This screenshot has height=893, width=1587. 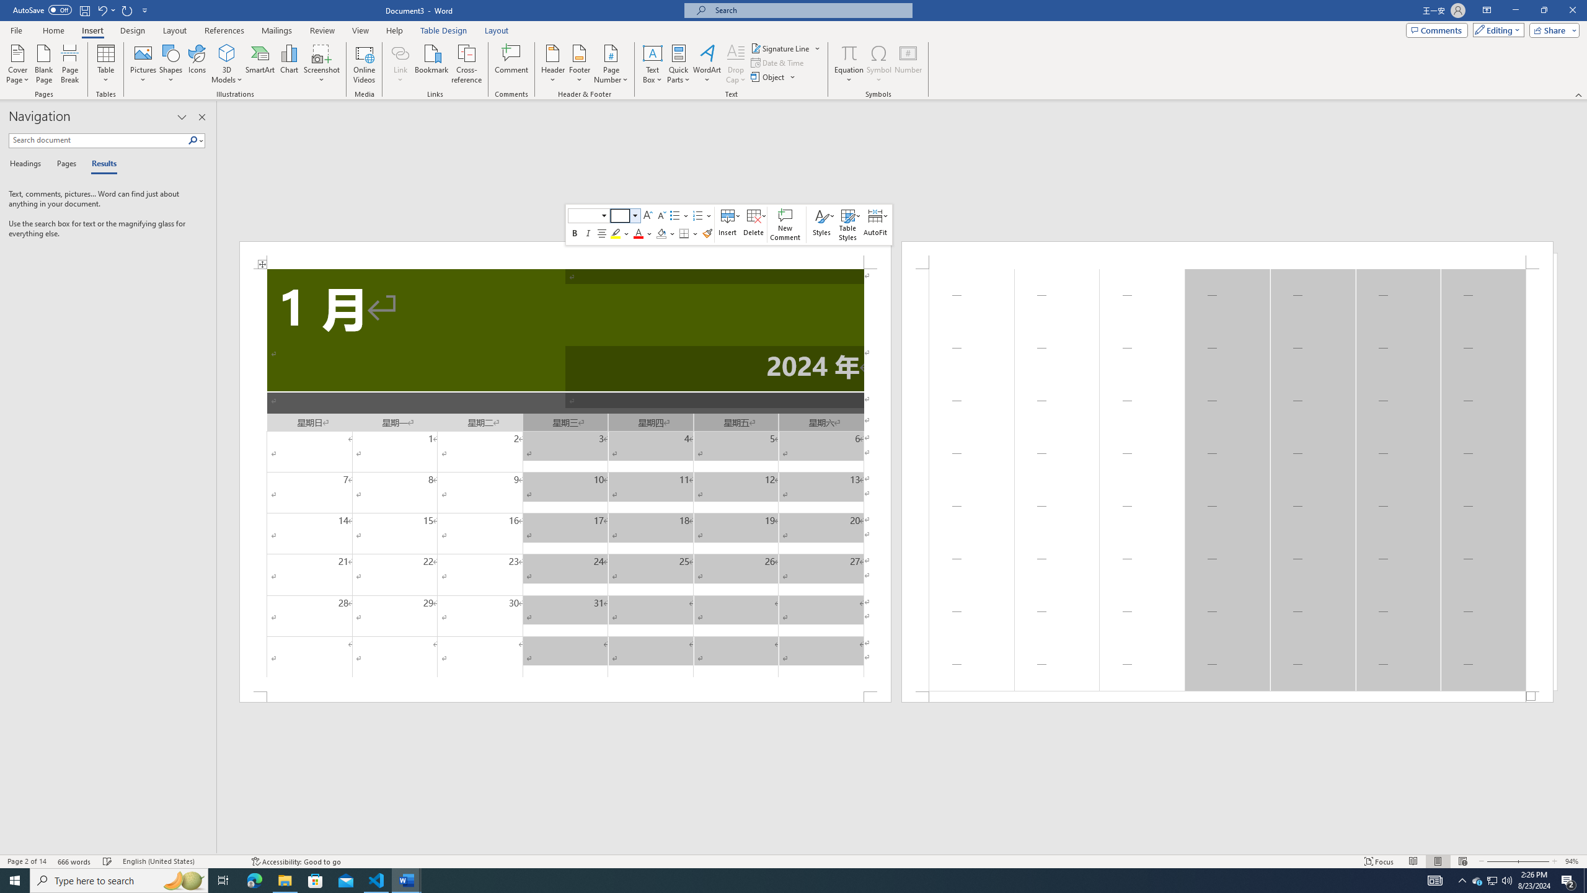 I want to click on Pictures, so click(x=144, y=64).